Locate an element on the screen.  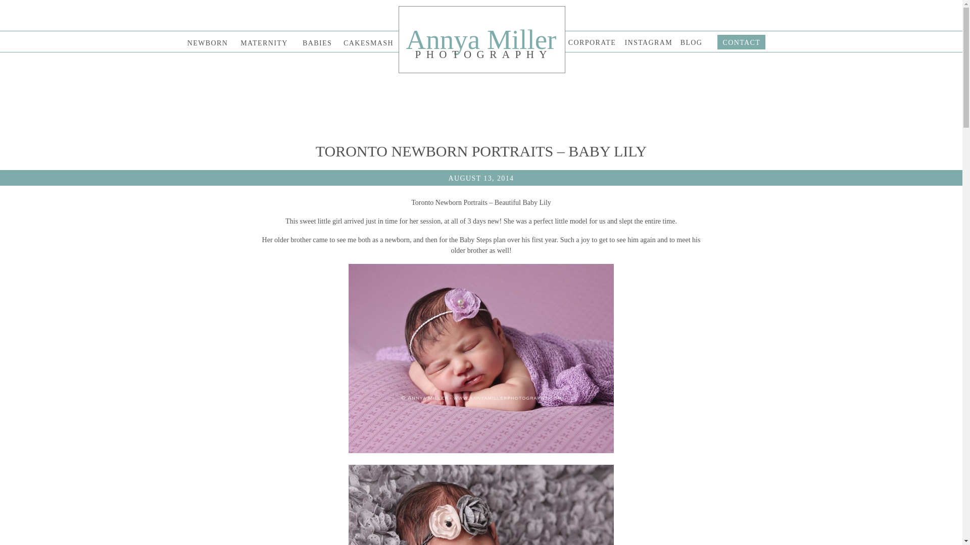
INSTAGRAM is located at coordinates (647, 42).